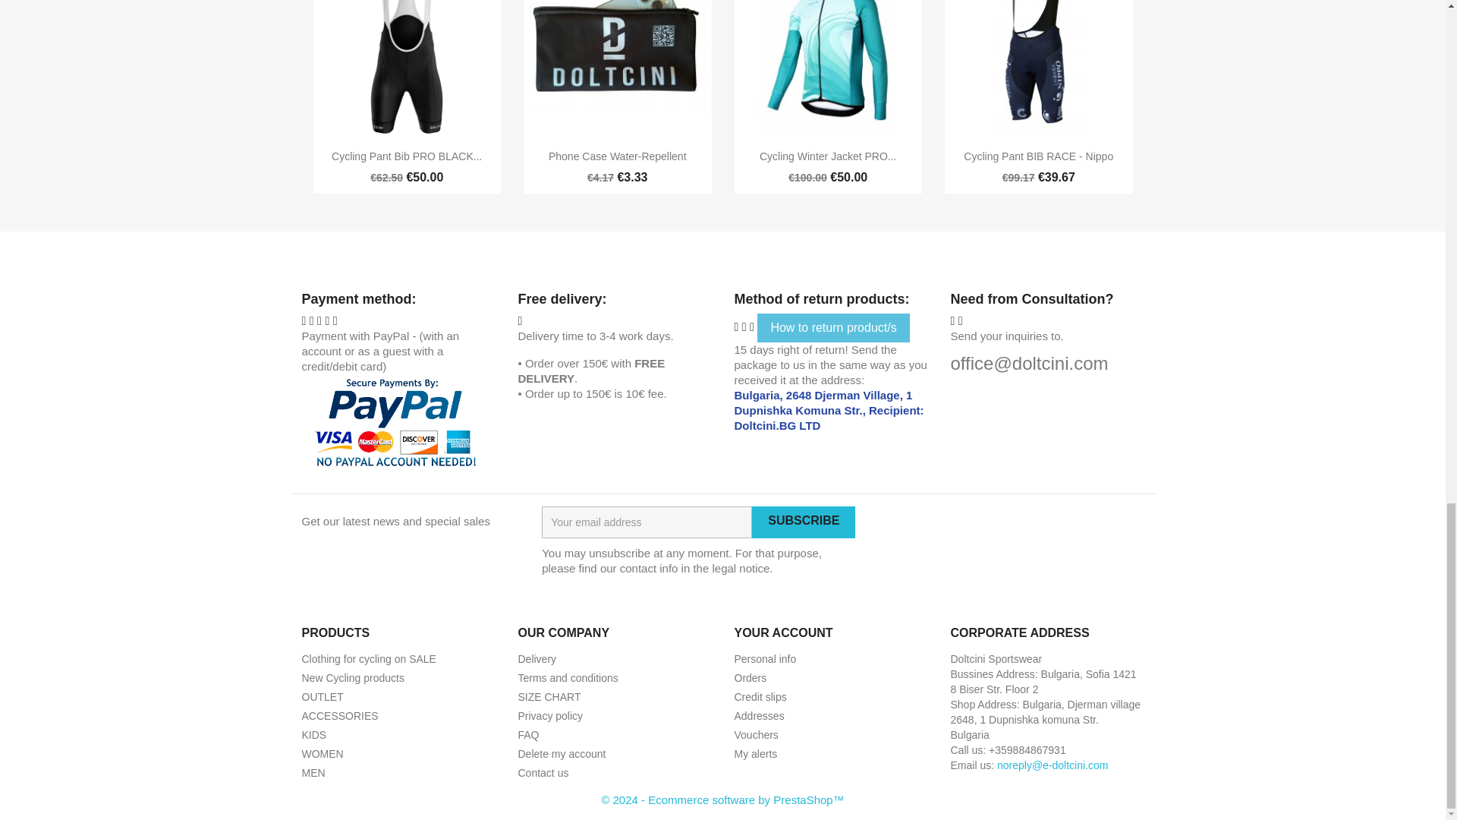 The width and height of the screenshot is (1457, 820). What do you see at coordinates (353, 677) in the screenshot?
I see `PRO CYCLING OUTLET in SALE by DOLTCINI SPORTSWEAR` at bounding box center [353, 677].